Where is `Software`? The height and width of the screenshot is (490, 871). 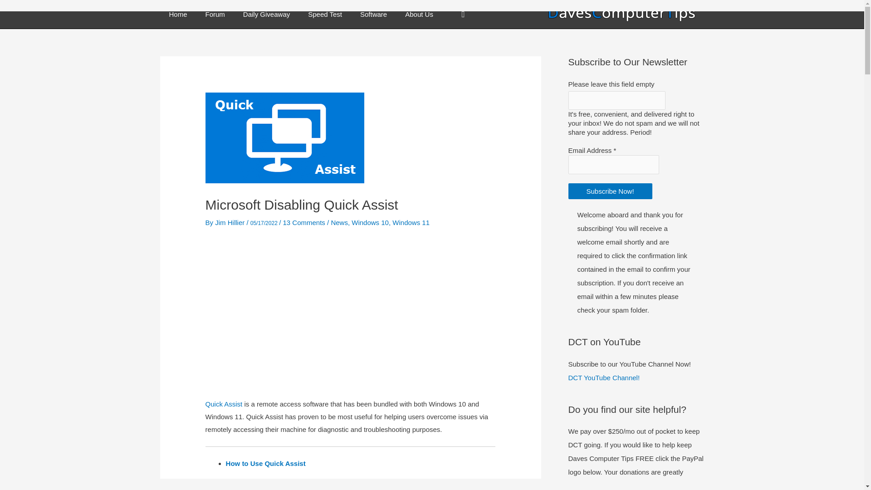 Software is located at coordinates (373, 14).